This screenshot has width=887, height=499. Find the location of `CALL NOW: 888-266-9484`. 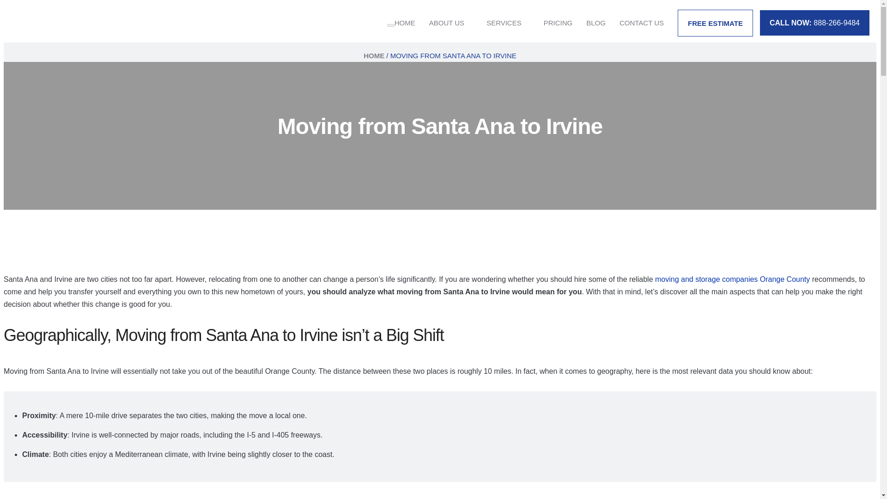

CALL NOW: 888-266-9484 is located at coordinates (814, 22).